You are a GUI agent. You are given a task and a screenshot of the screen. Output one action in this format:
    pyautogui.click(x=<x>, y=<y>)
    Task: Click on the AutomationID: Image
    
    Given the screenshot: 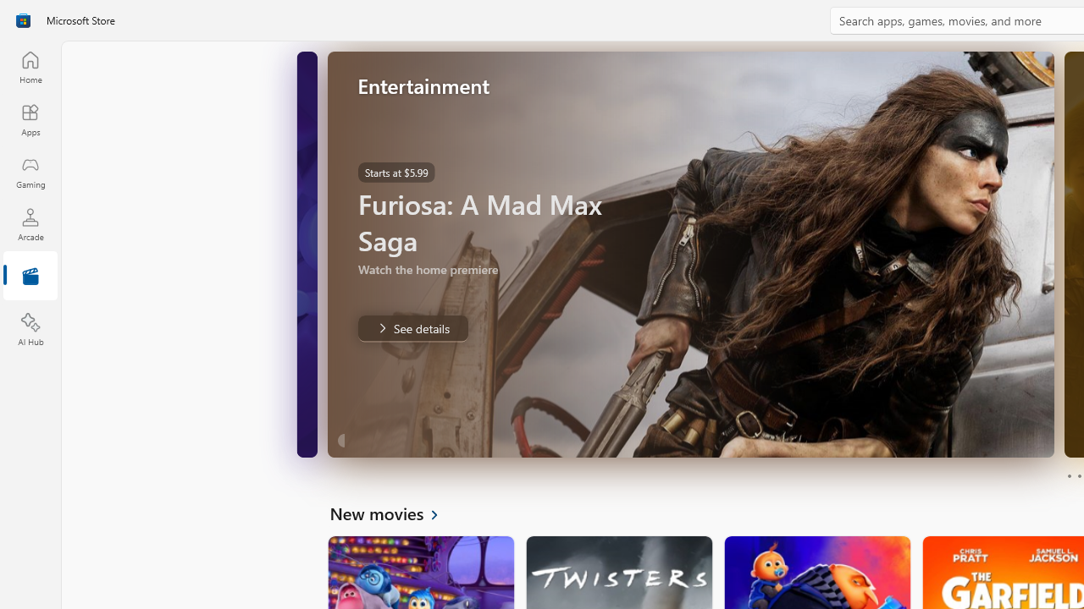 What is the action you would take?
    pyautogui.click(x=690, y=254)
    